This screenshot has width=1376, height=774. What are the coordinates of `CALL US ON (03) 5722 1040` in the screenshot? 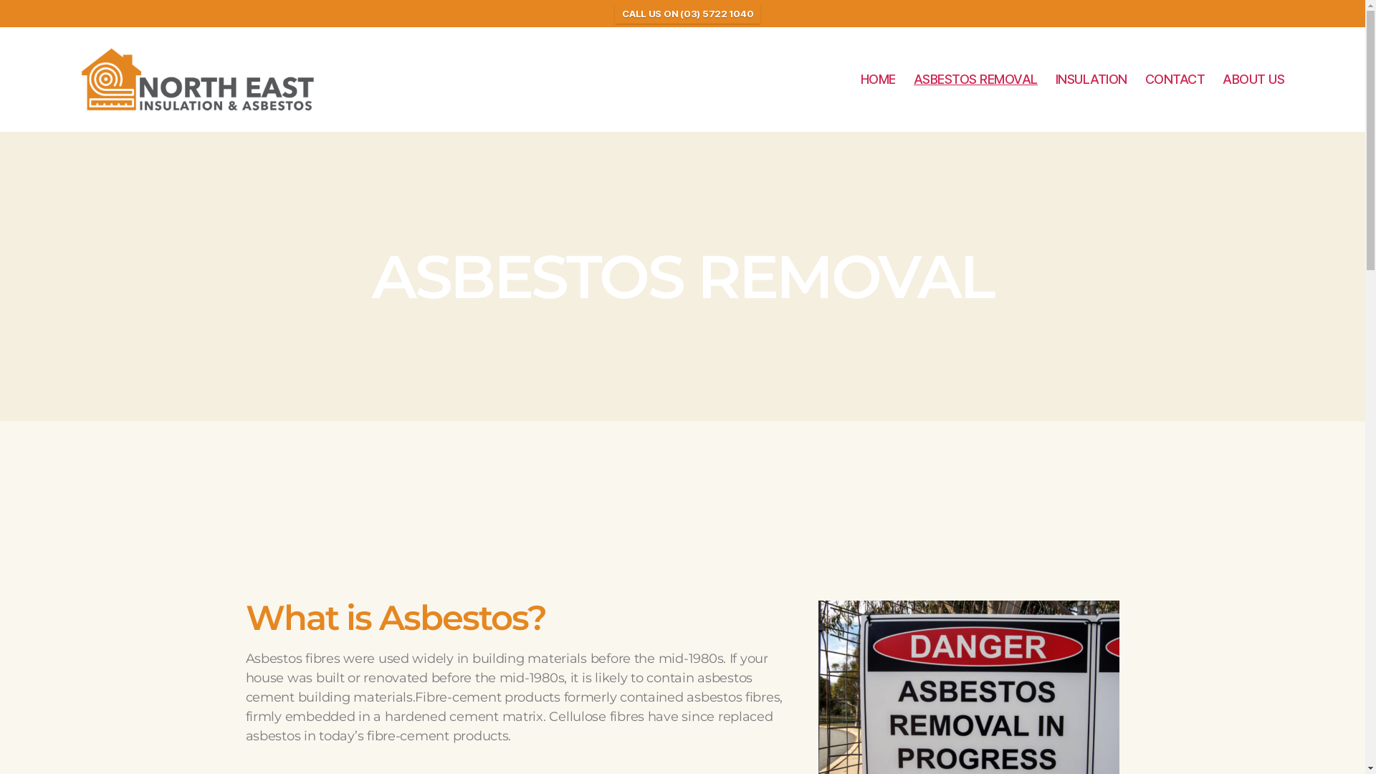 It's located at (688, 14).